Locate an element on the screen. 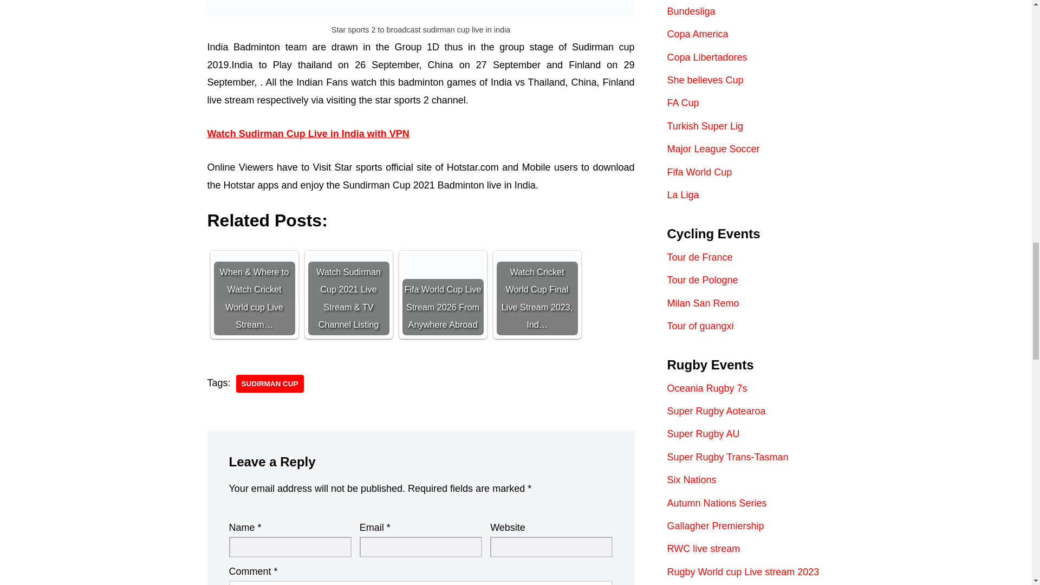 Image resolution: width=1040 pixels, height=585 pixels. Watch Sudirman Cup Live in India with VPN is located at coordinates (308, 133).